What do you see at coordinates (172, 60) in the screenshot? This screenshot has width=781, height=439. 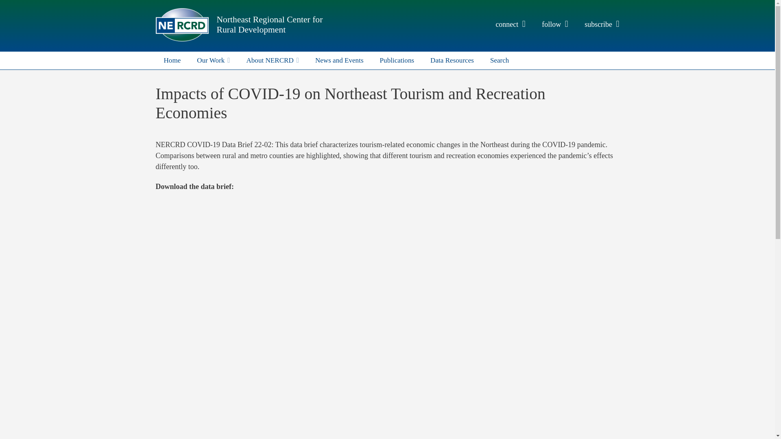 I see `Home` at bounding box center [172, 60].